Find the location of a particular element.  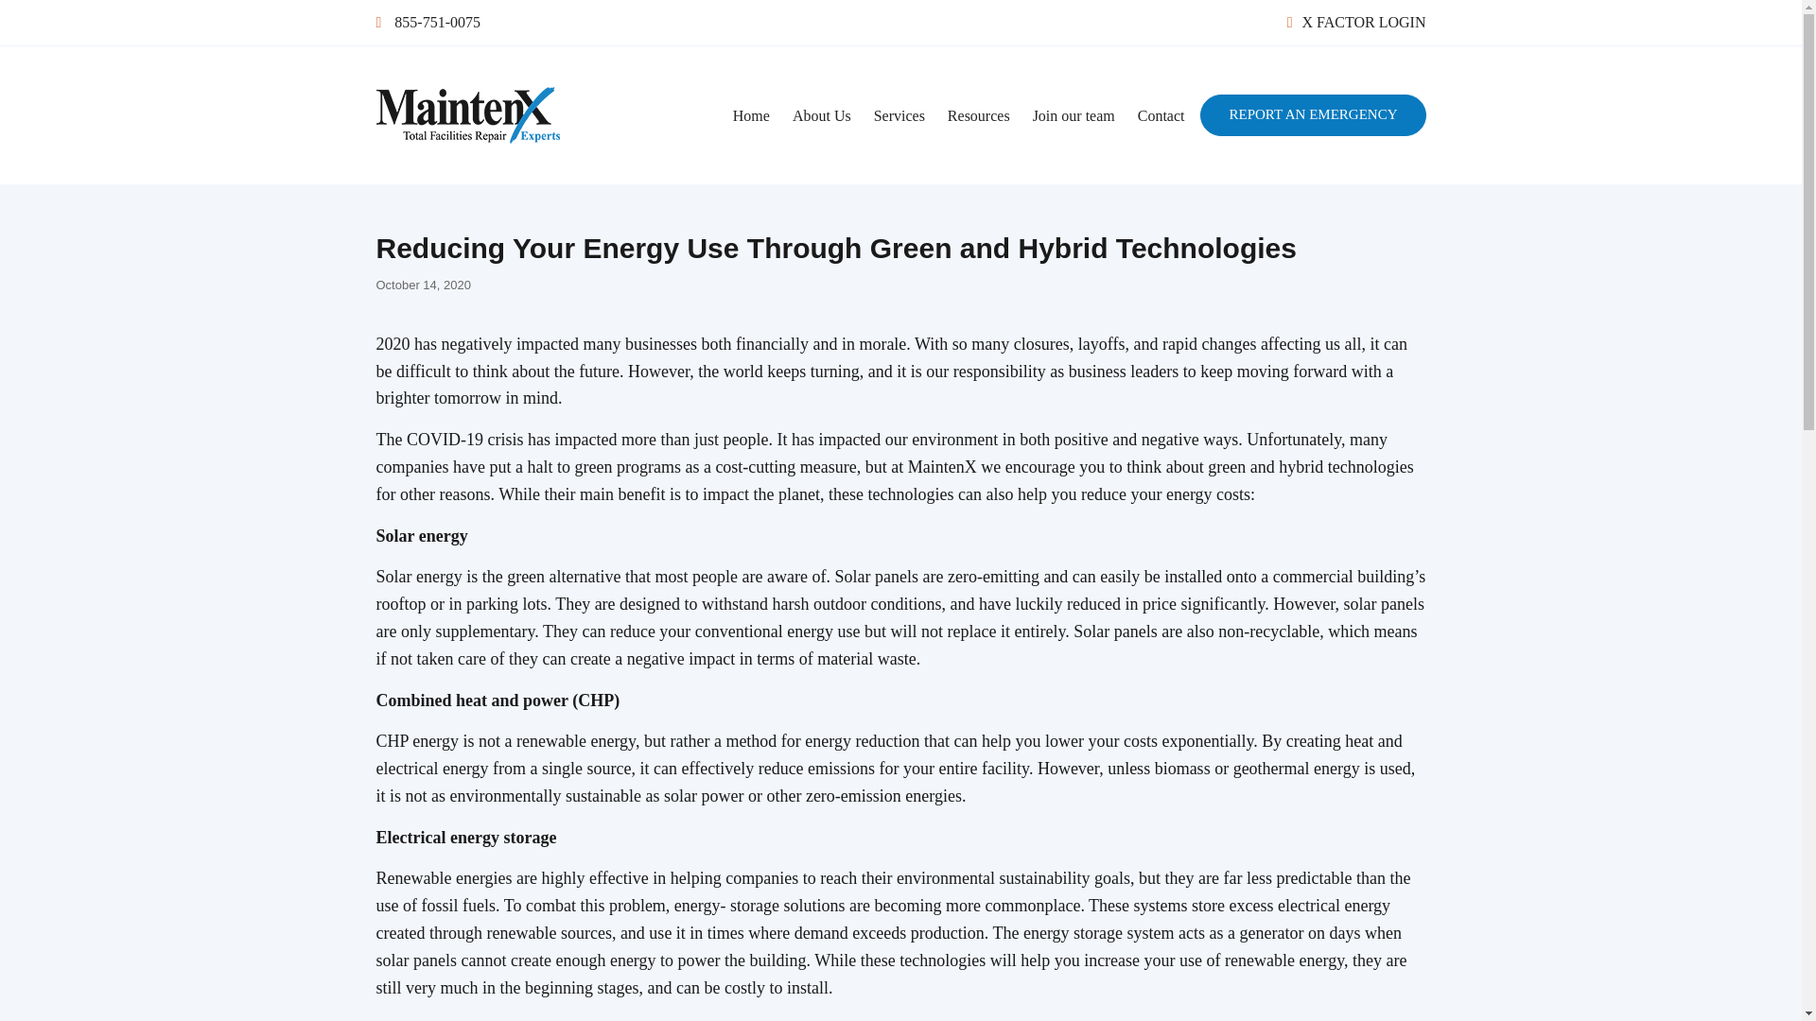

Services is located at coordinates (899, 115).